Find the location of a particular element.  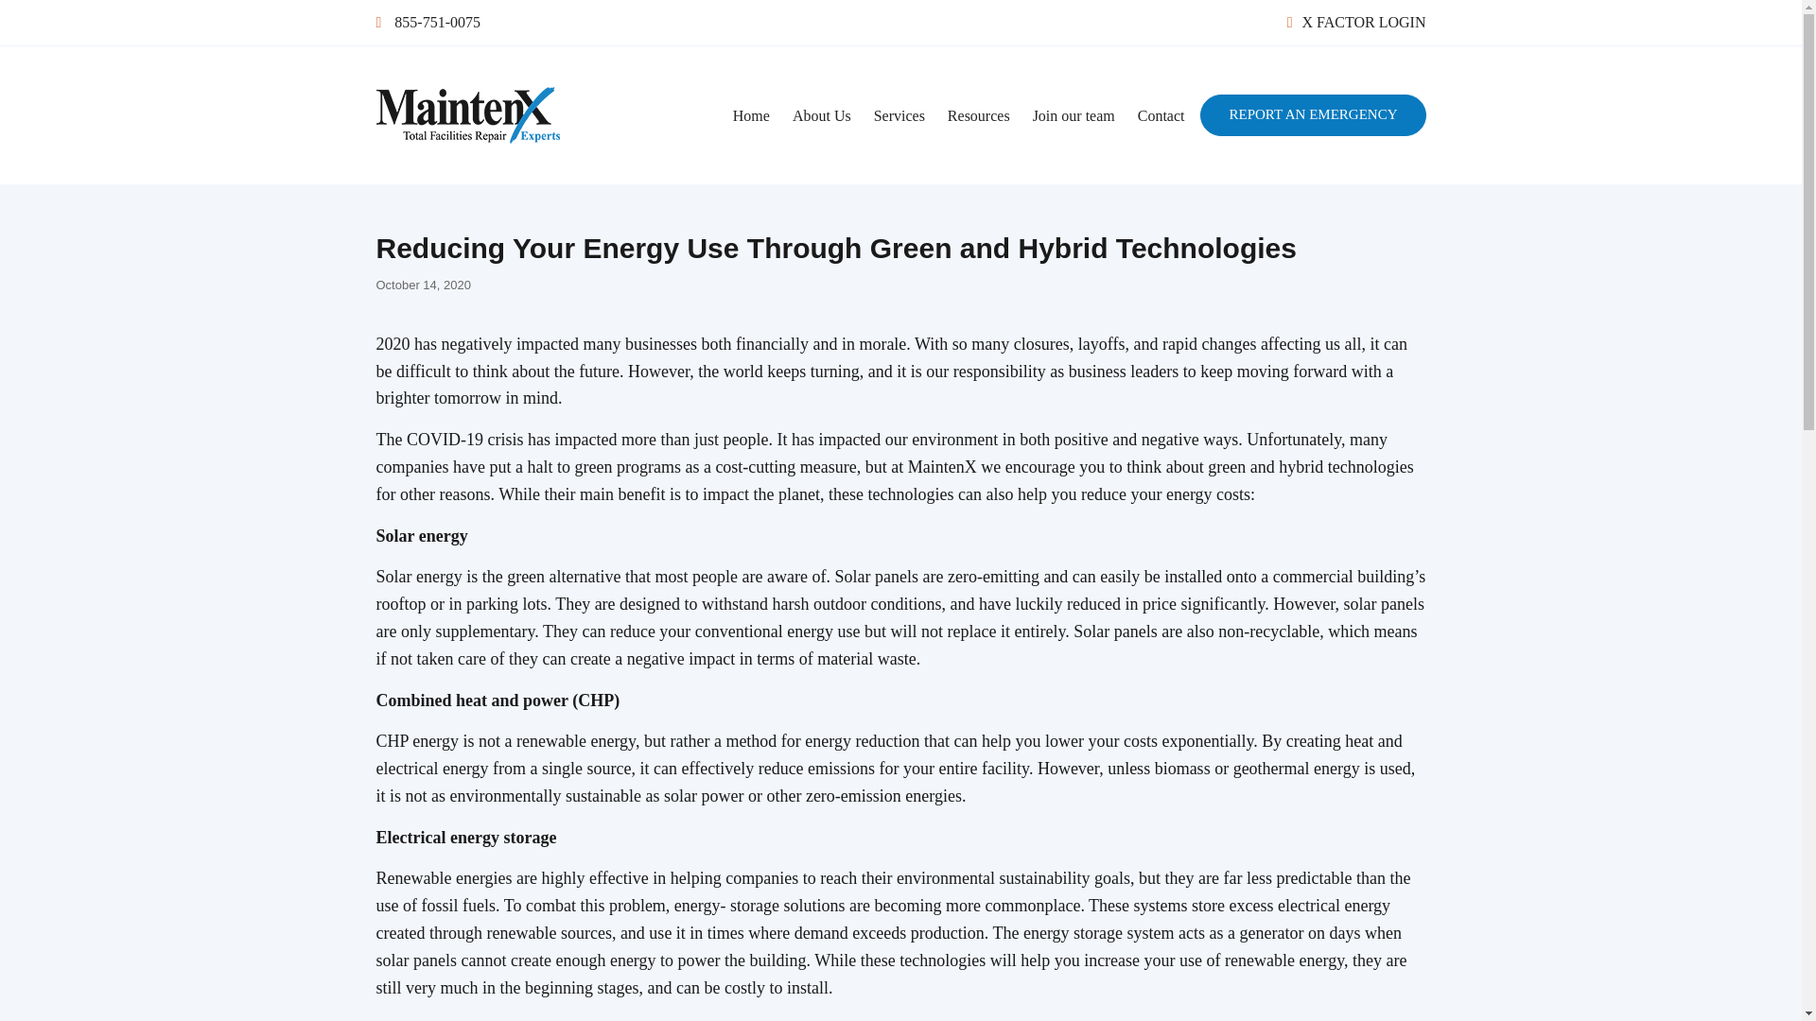

Services is located at coordinates (899, 115).